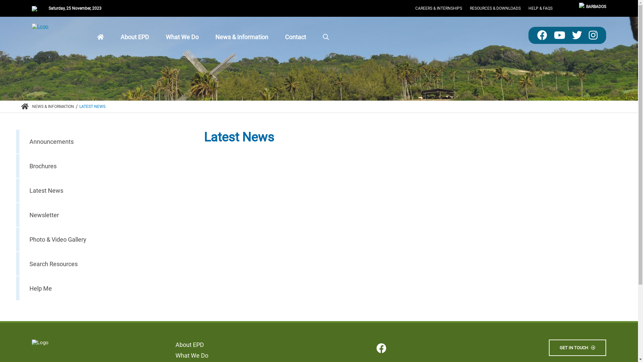 This screenshot has width=643, height=362. Describe the element at coordinates (92, 107) in the screenshot. I see `LATEST NEWS` at that location.